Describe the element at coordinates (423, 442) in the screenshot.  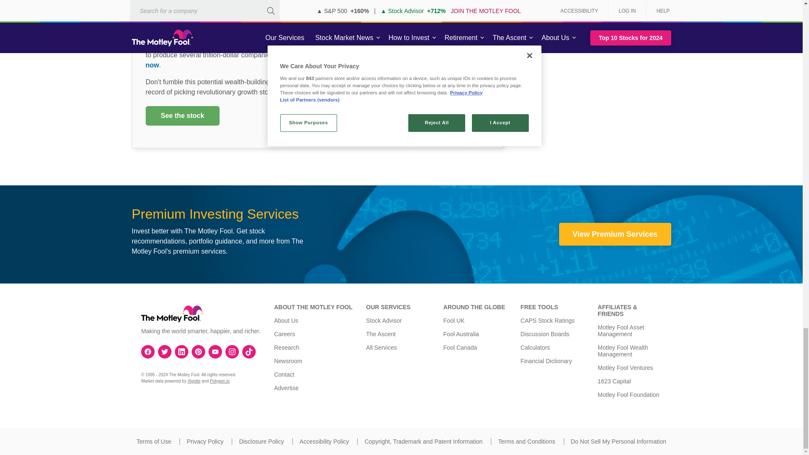
I see `Copyright, Trademark and Patent Information` at that location.